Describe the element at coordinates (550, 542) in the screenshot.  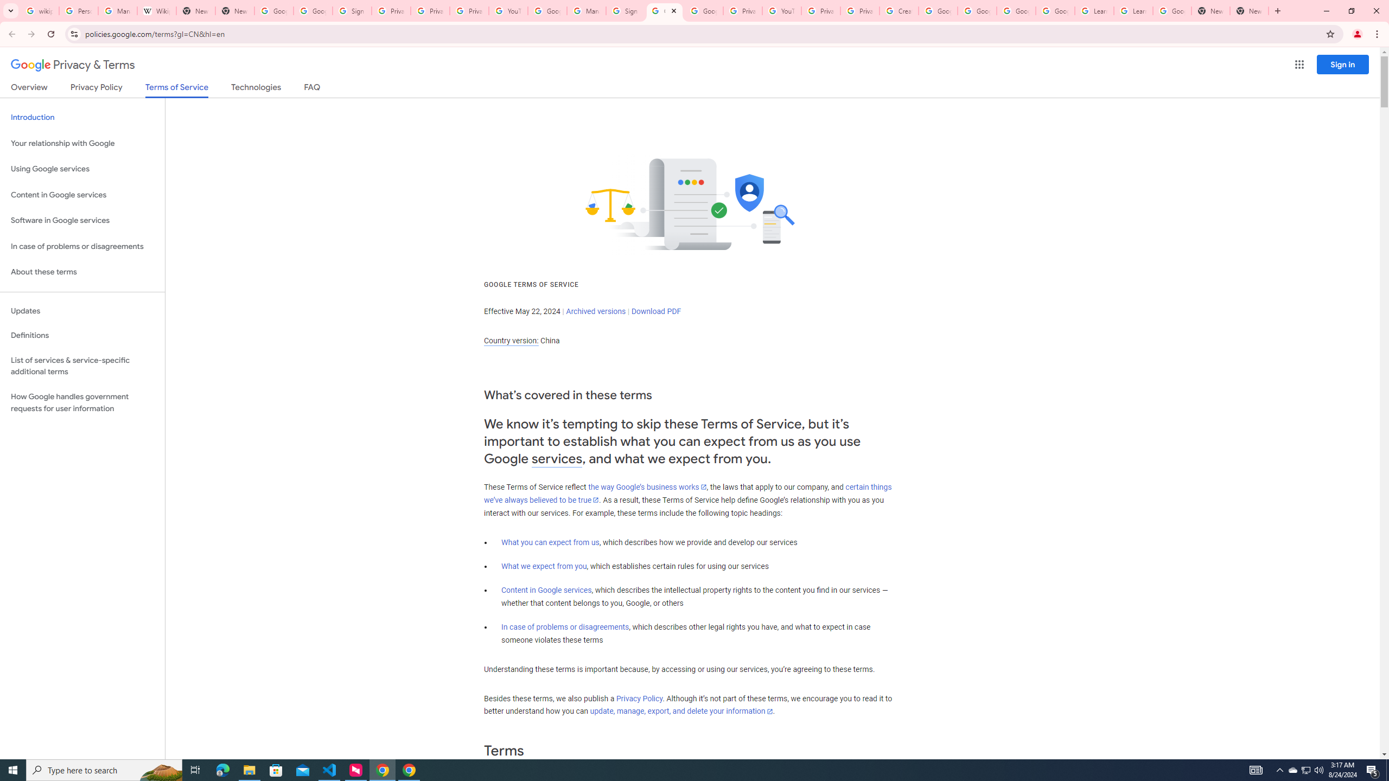
I see `What you can expect from us` at that location.